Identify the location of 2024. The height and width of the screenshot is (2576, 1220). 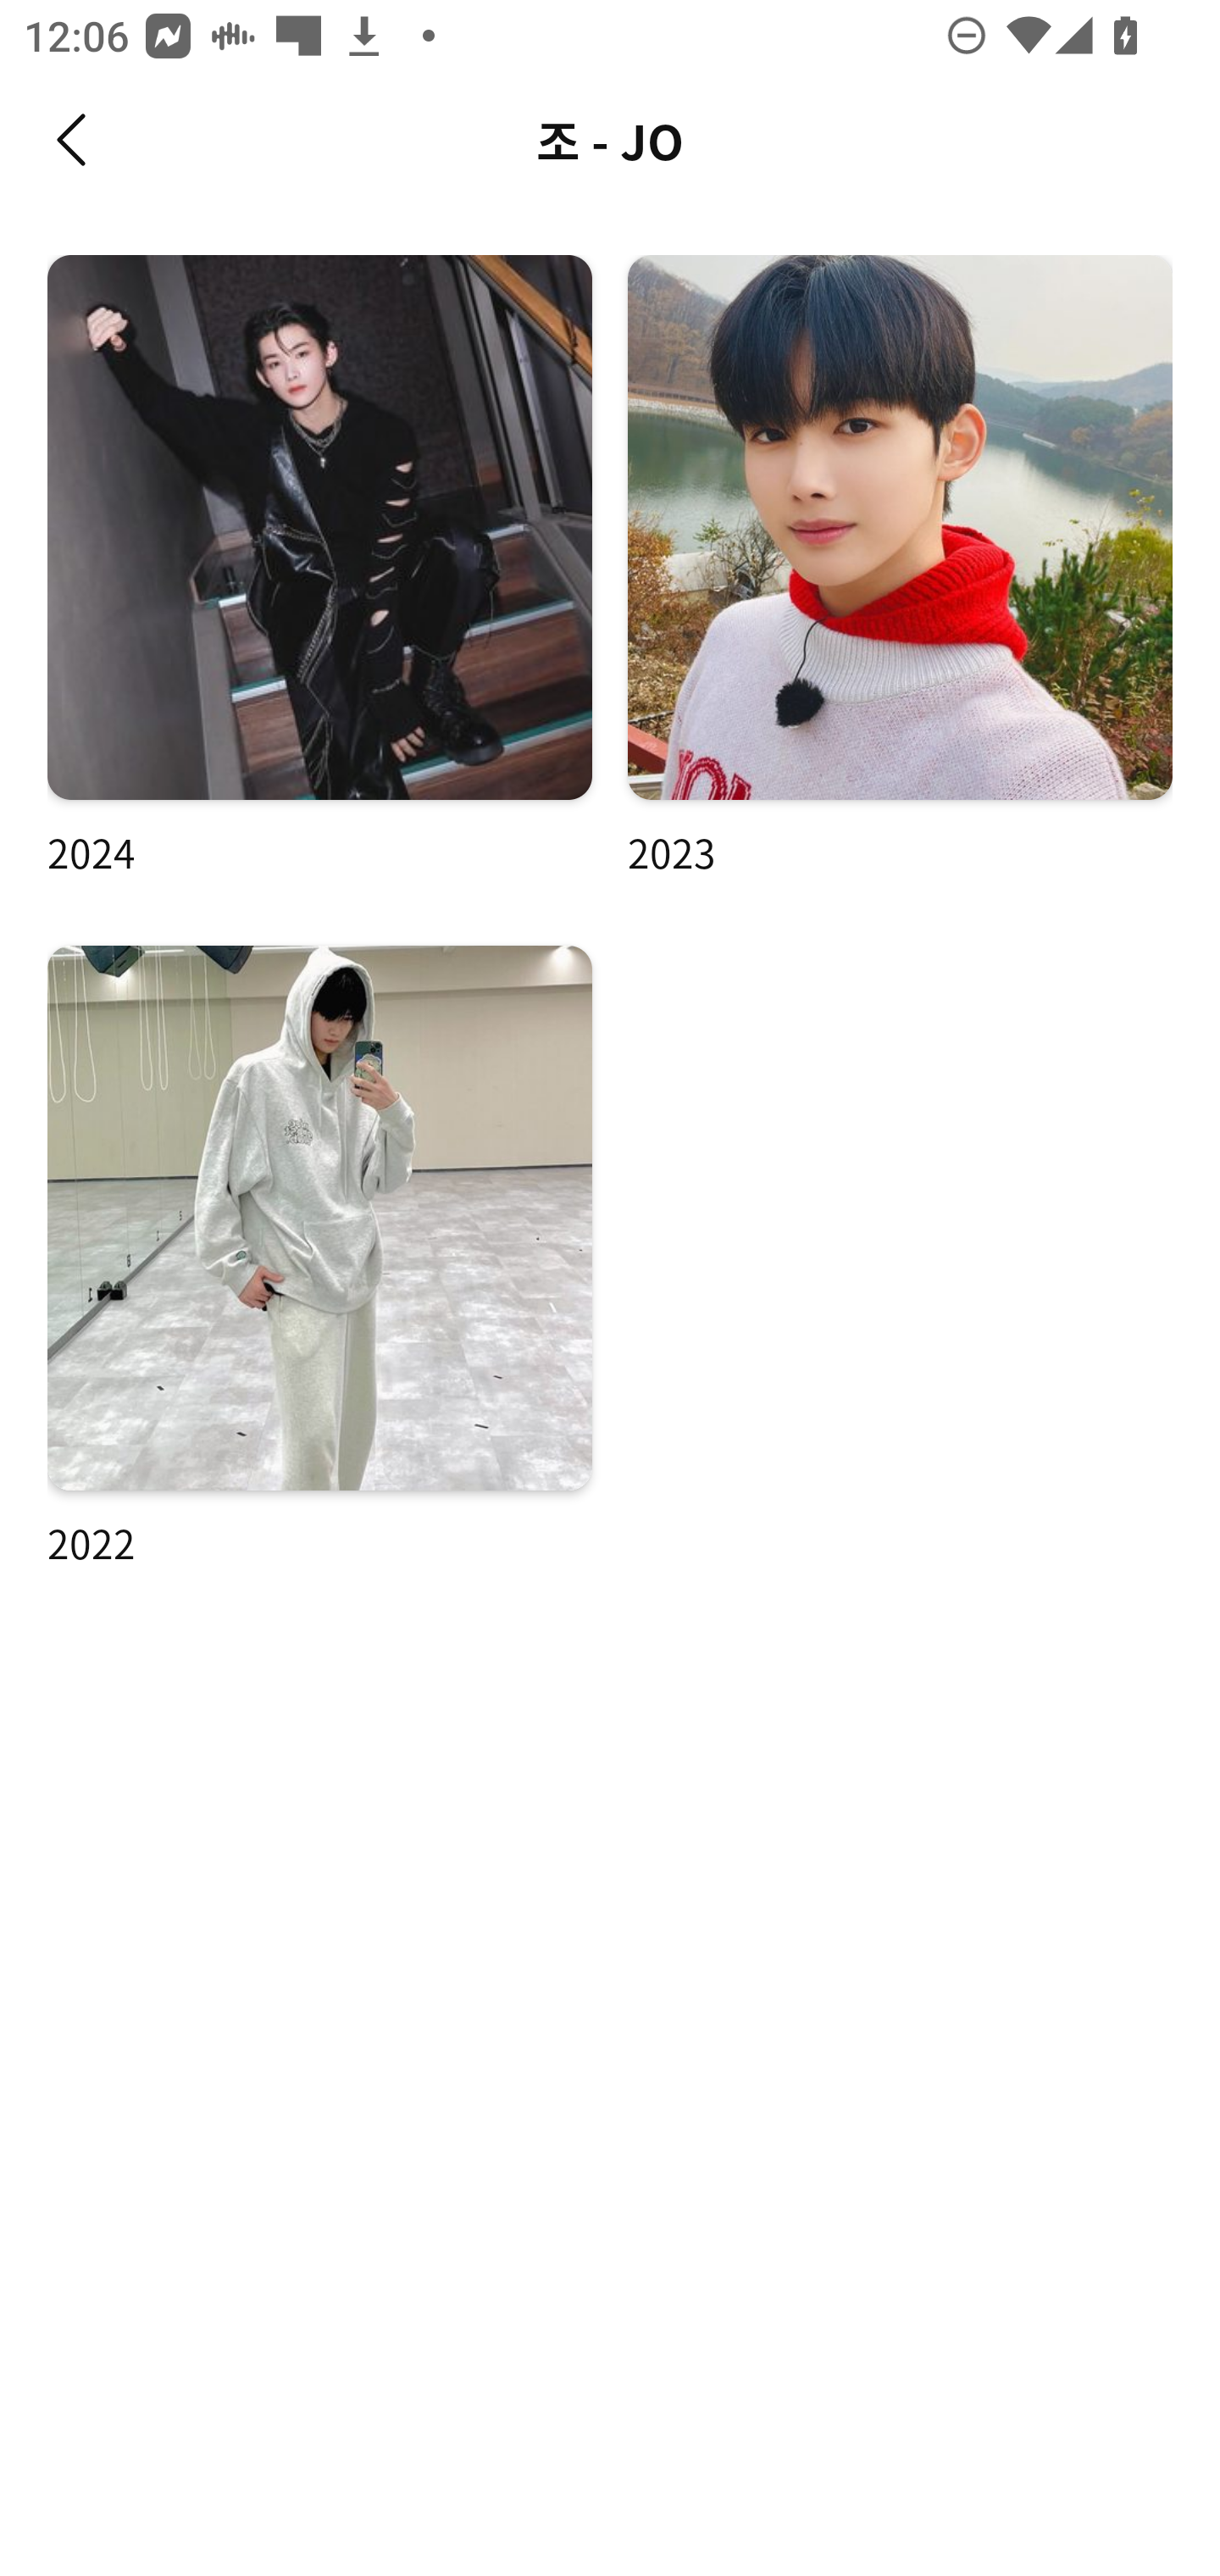
(319, 568).